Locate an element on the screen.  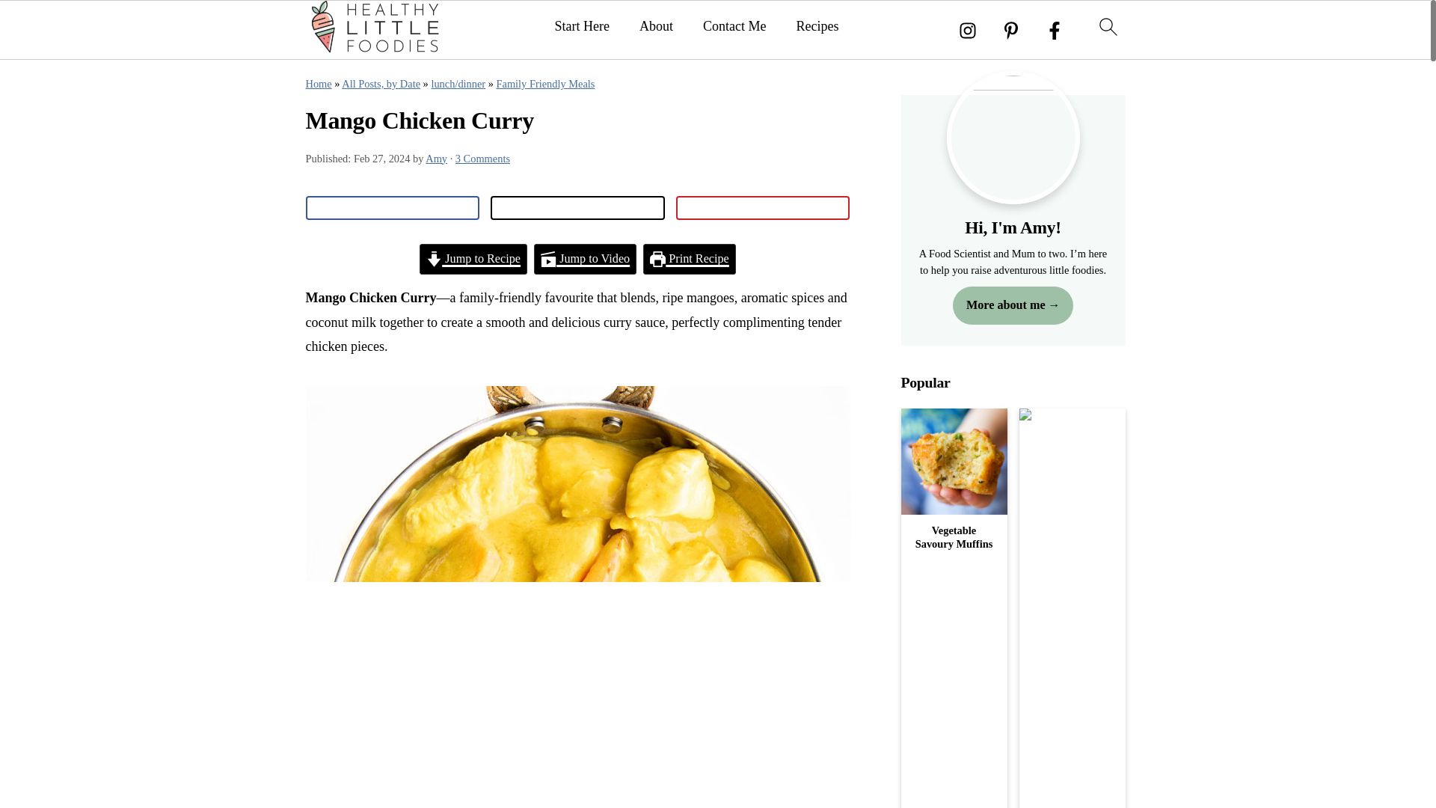
Save to Pinterest is located at coordinates (763, 208).